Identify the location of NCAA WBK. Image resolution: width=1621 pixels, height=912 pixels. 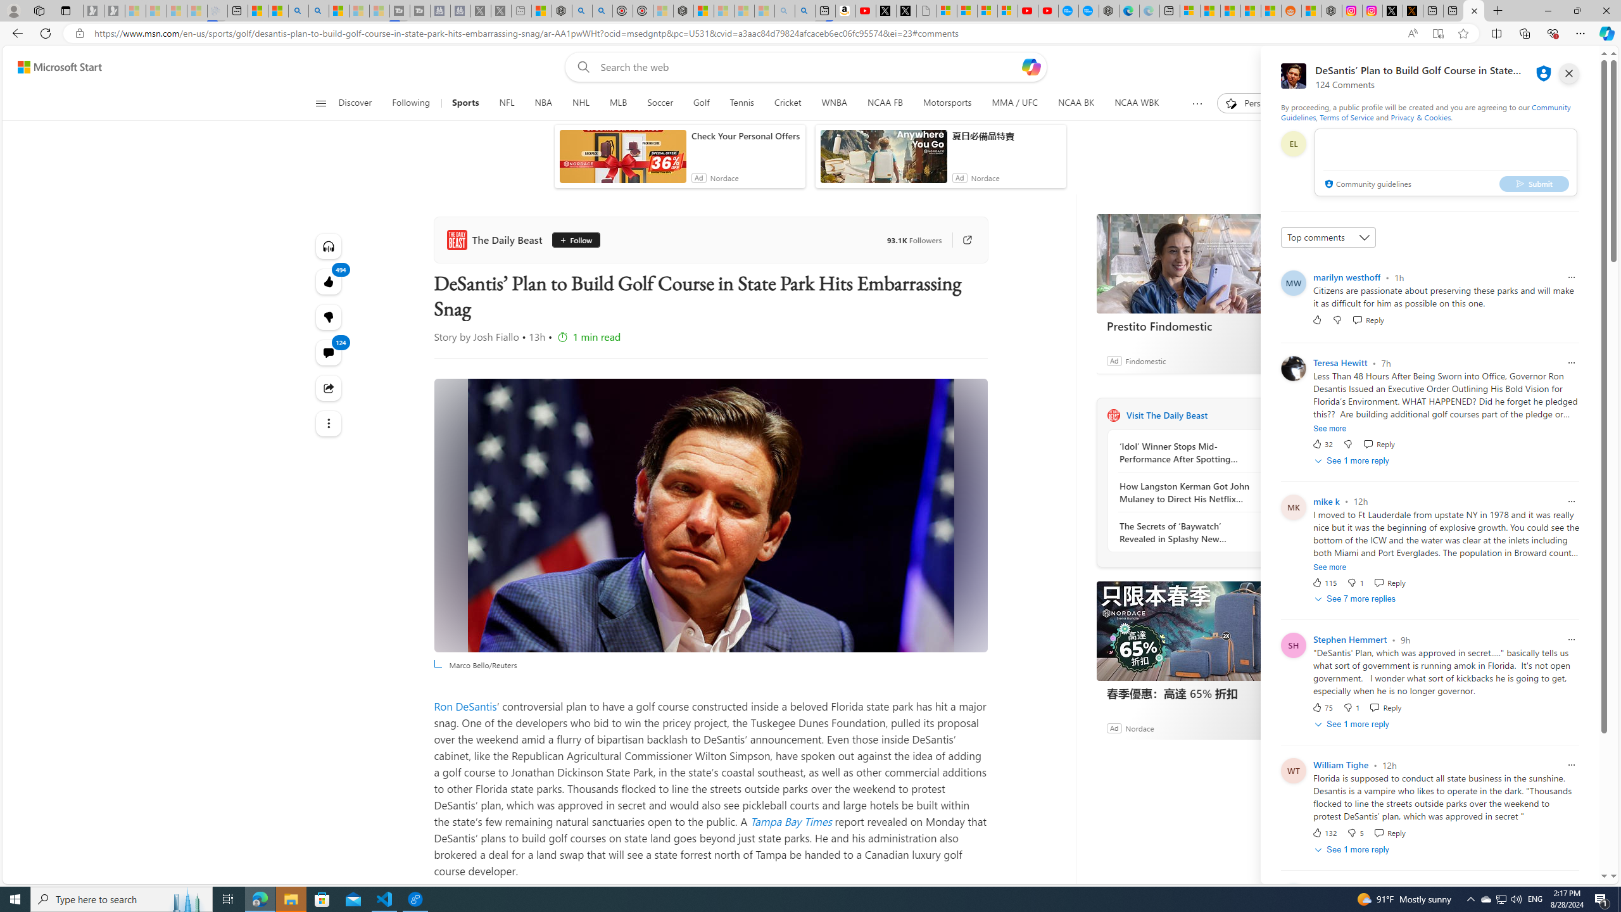
(1137, 103).